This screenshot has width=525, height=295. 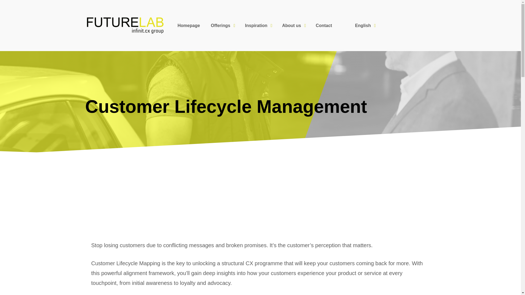 What do you see at coordinates (222, 25) in the screenshot?
I see `Offerings` at bounding box center [222, 25].